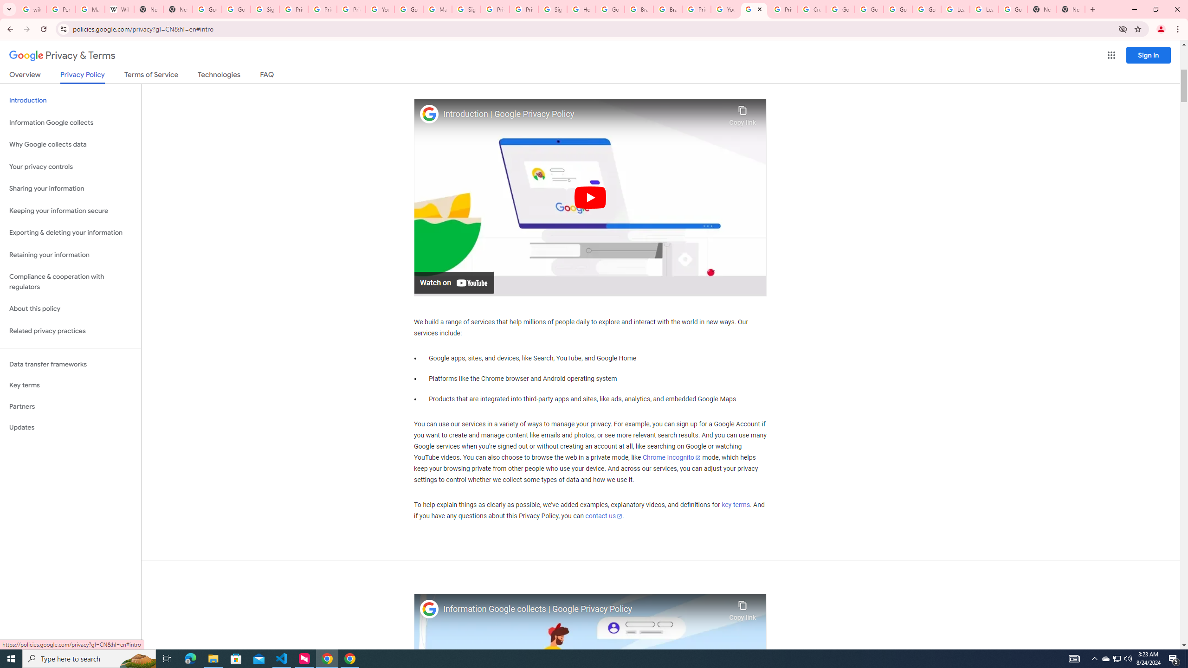  I want to click on Retaining your information, so click(71, 255).